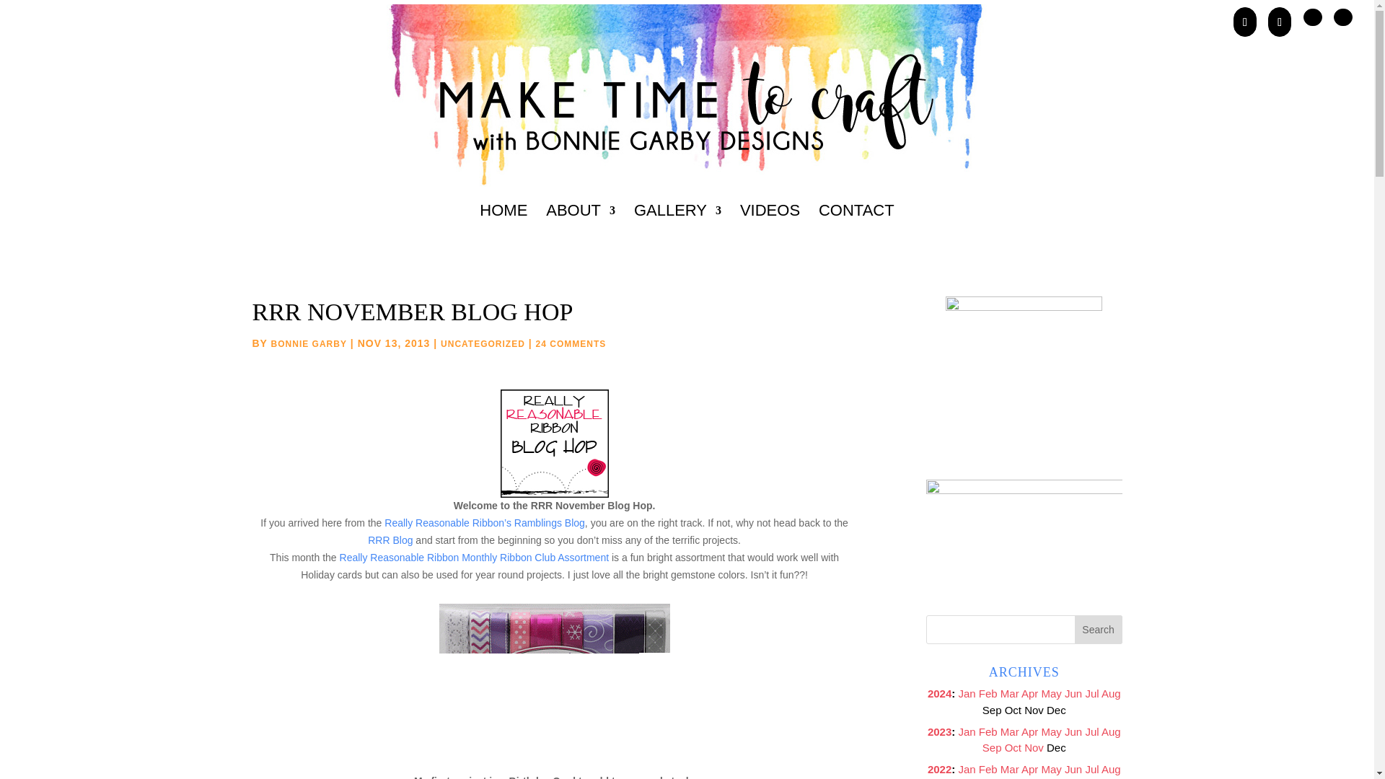 This screenshot has width=1385, height=779. What do you see at coordinates (390, 540) in the screenshot?
I see `RRR Blog` at bounding box center [390, 540].